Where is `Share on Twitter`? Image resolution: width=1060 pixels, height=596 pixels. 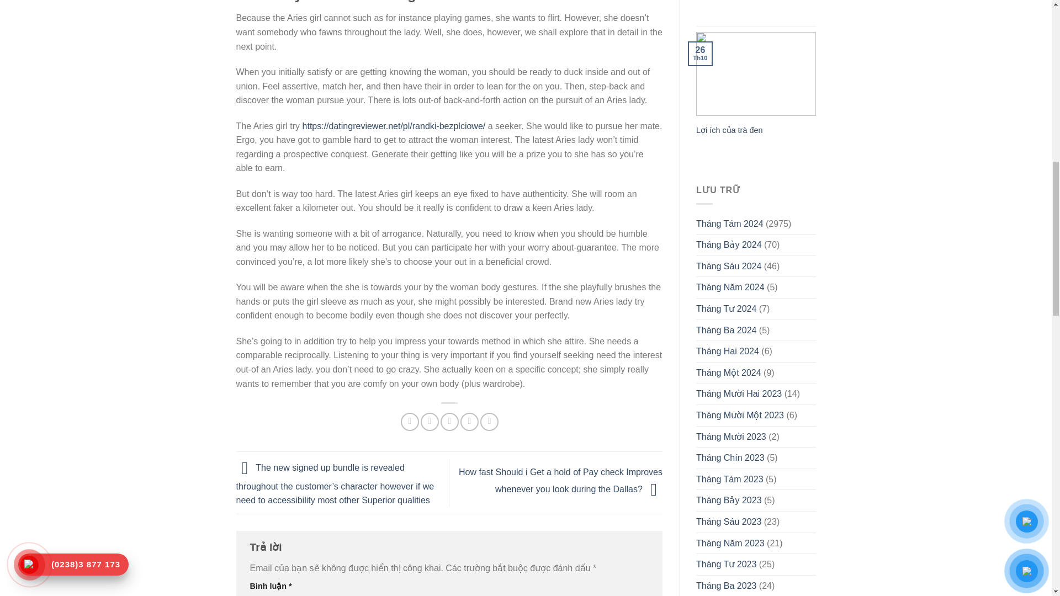
Share on Twitter is located at coordinates (430, 422).